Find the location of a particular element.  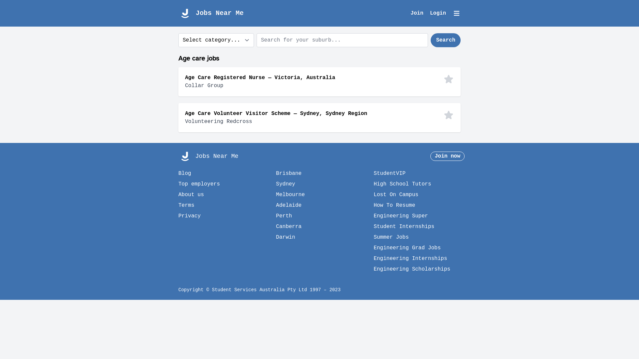

Login is located at coordinates (441, 13).